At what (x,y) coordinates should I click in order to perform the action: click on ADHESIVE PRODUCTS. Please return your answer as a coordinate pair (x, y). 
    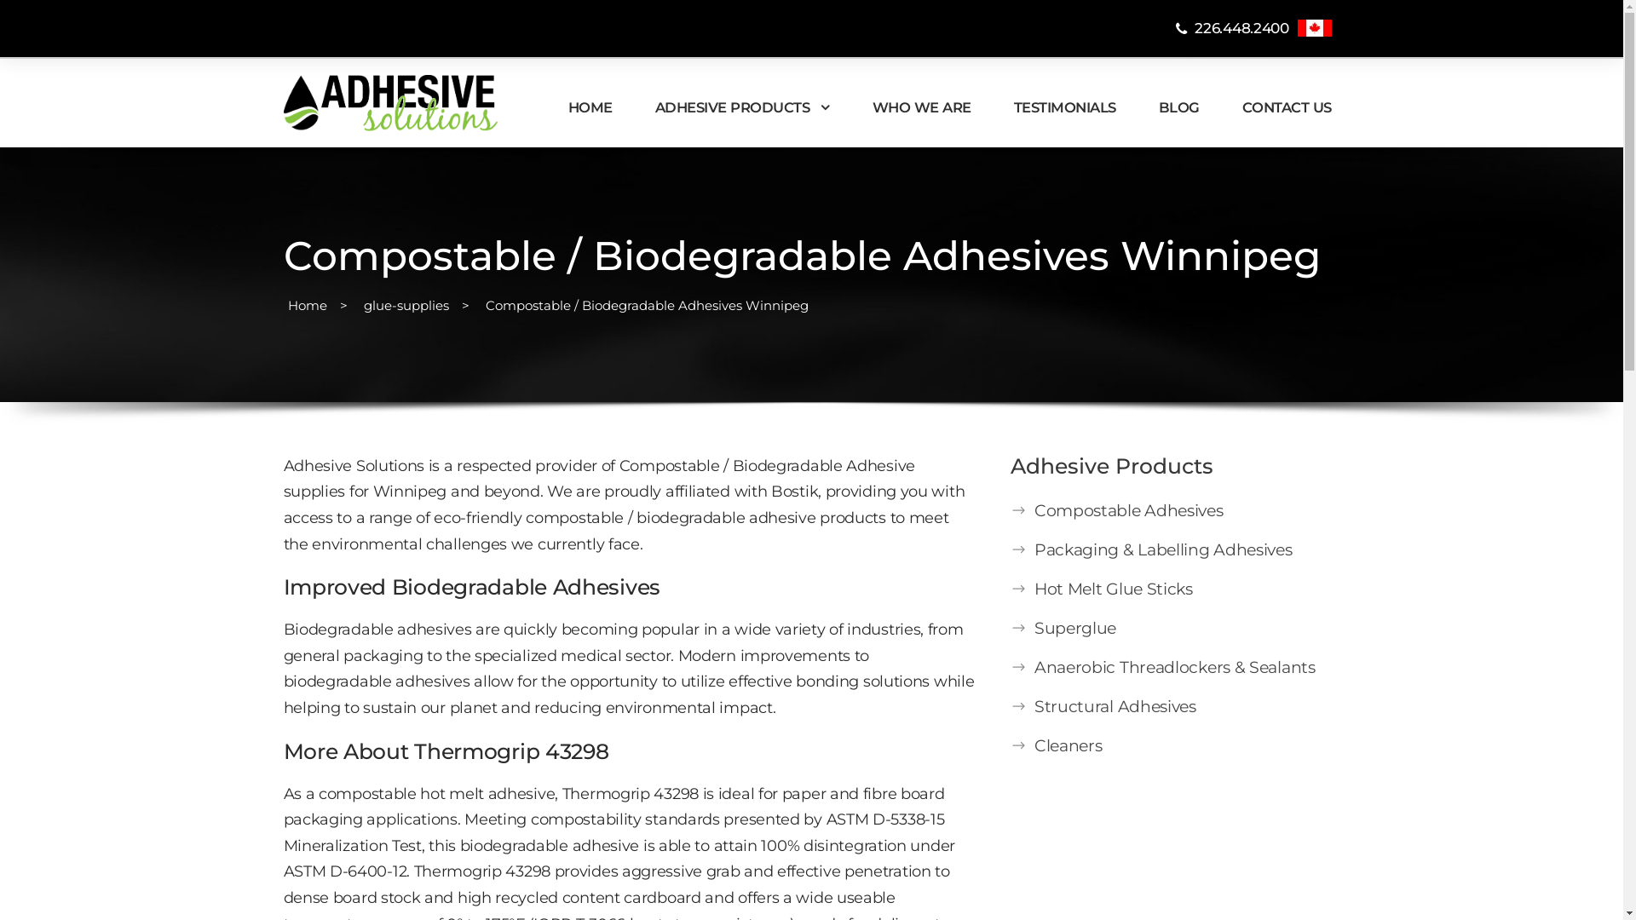
    Looking at the image, I should click on (741, 121).